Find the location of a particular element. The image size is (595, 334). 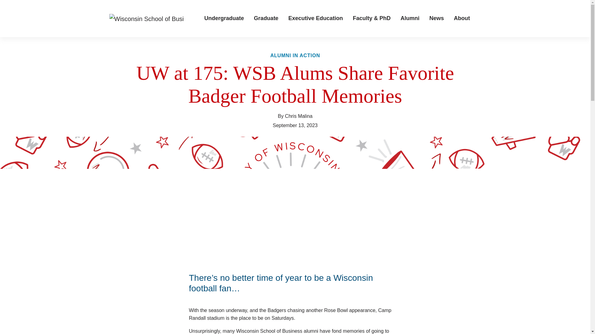

Executive Education is located at coordinates (315, 19).